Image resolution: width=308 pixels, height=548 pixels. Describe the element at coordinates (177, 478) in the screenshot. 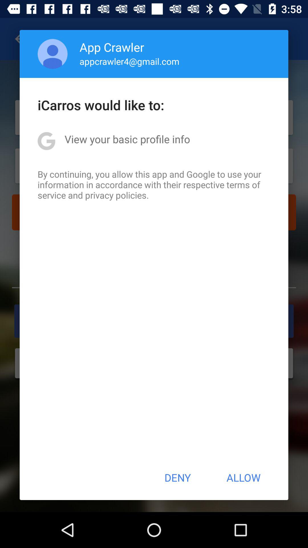

I see `open the item at the bottom` at that location.